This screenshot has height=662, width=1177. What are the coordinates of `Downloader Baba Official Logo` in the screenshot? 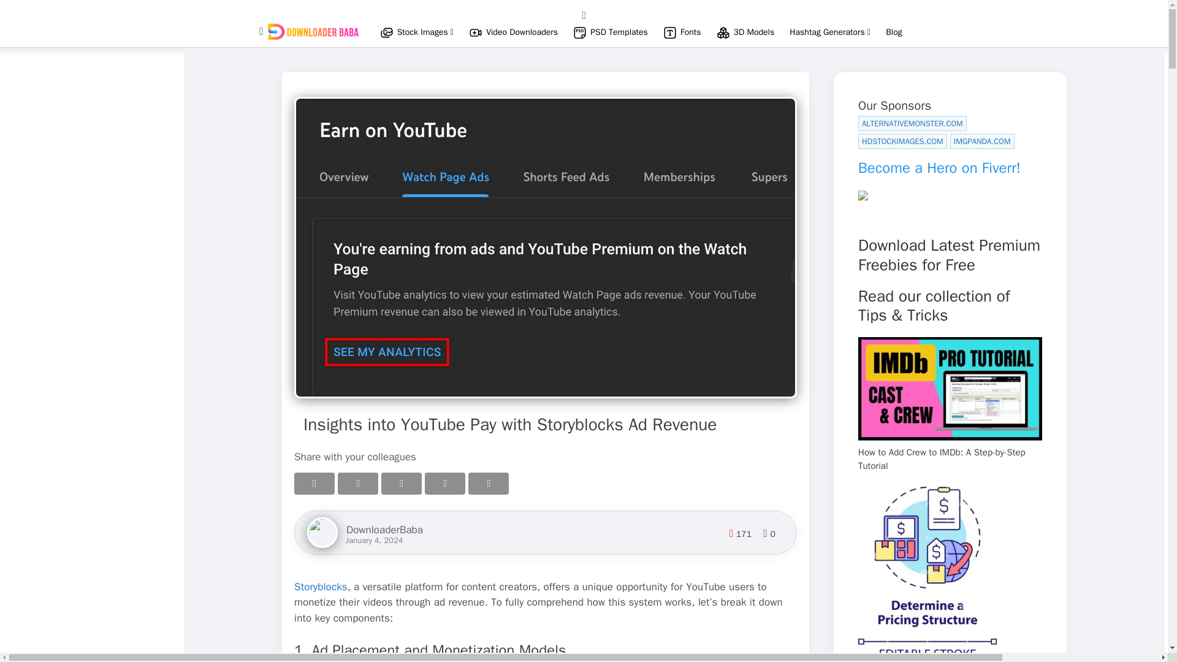 It's located at (313, 31).